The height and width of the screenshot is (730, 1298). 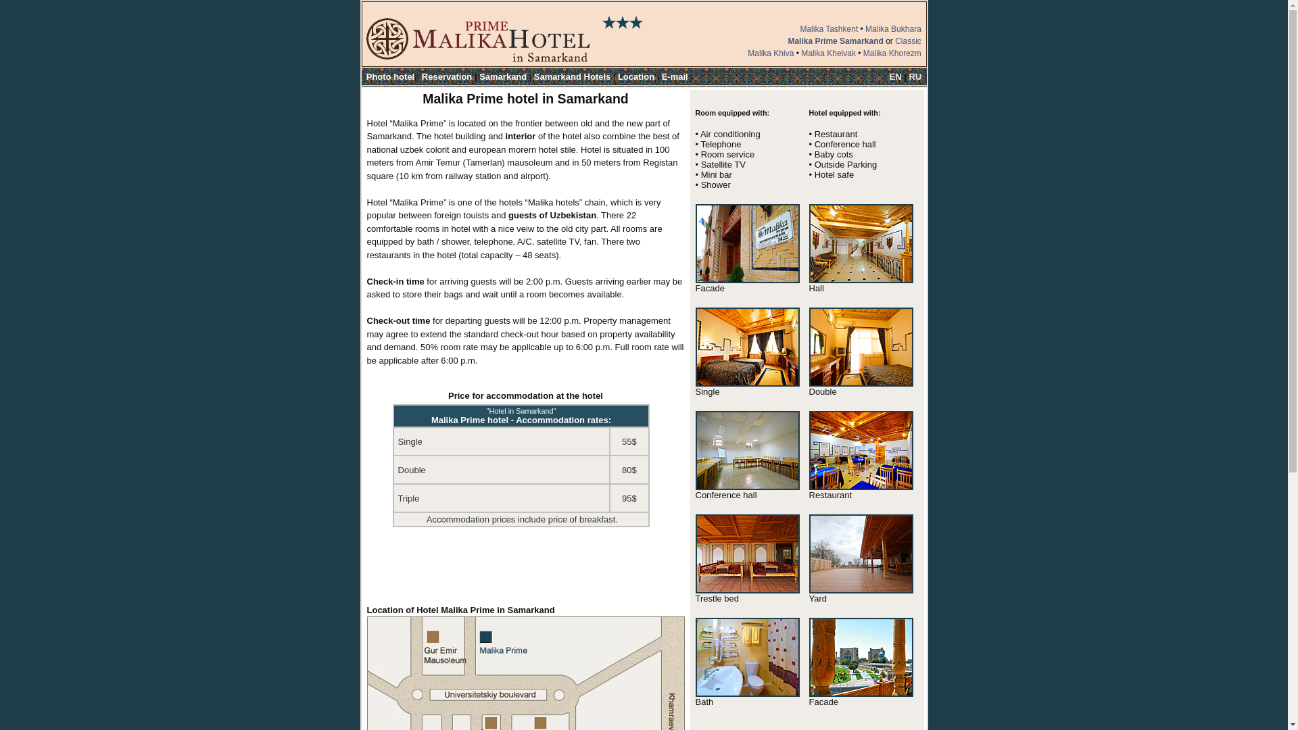 What do you see at coordinates (635, 76) in the screenshot?
I see `Location` at bounding box center [635, 76].